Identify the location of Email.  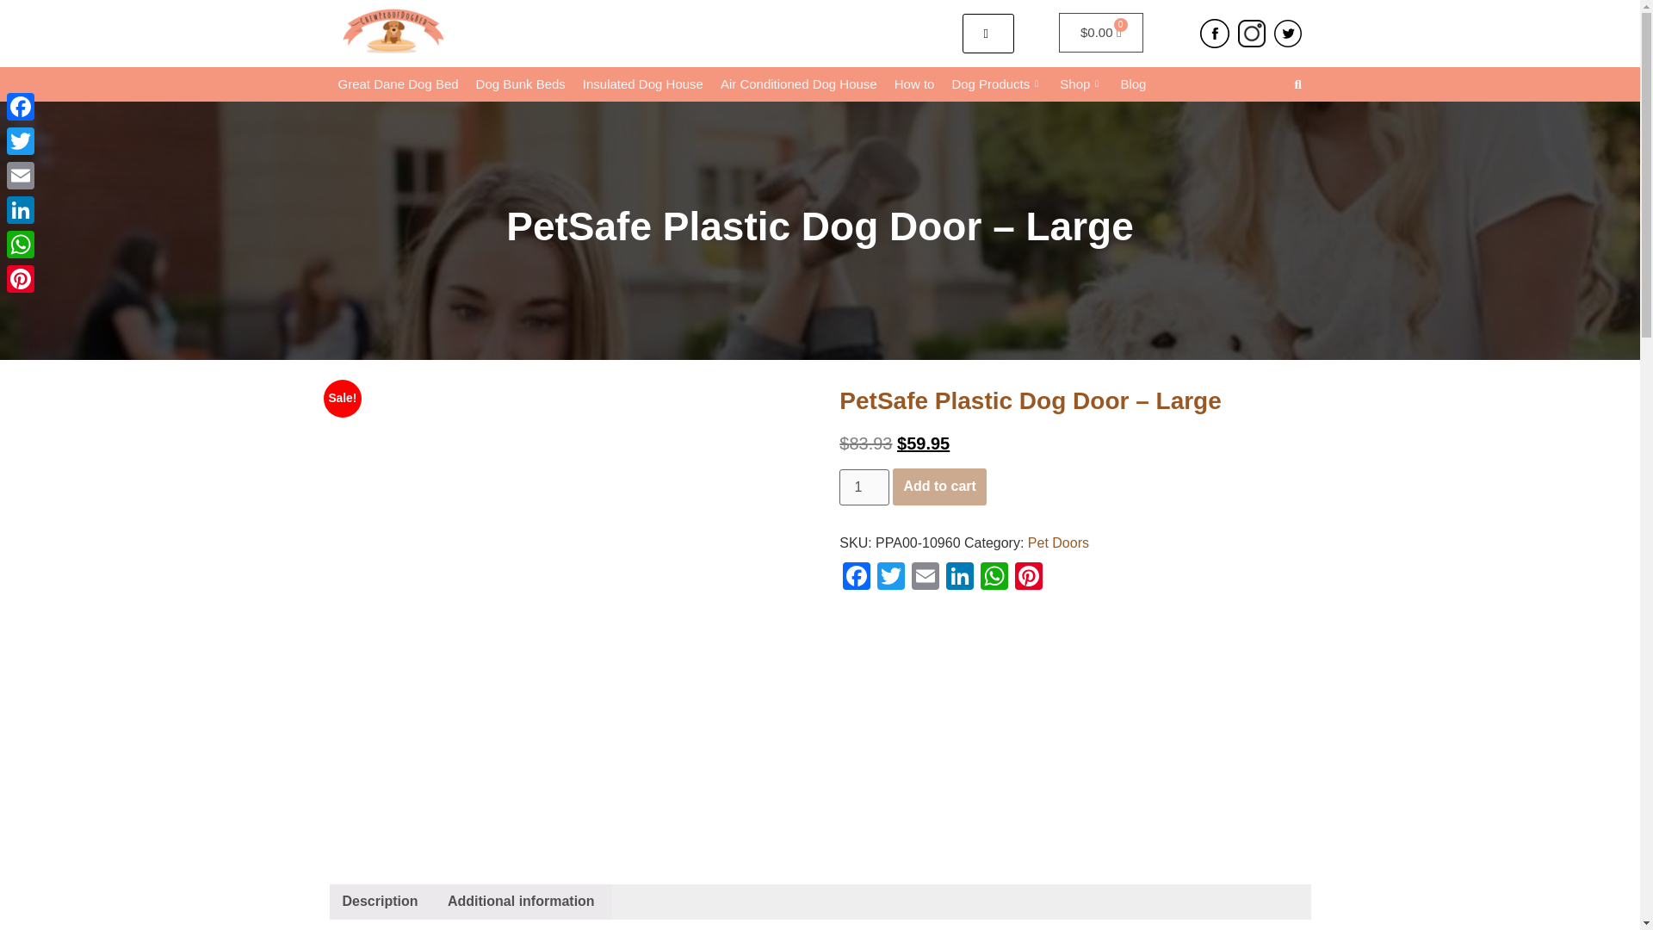
(925, 580).